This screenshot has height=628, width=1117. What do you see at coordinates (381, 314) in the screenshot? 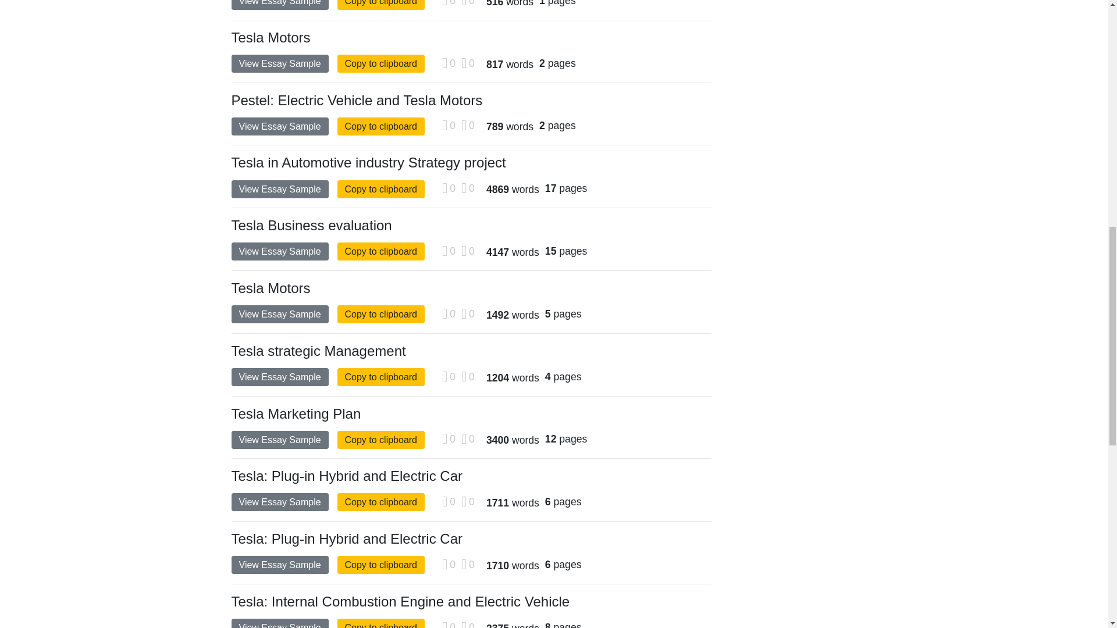
I see `Copy to clipboard` at bounding box center [381, 314].